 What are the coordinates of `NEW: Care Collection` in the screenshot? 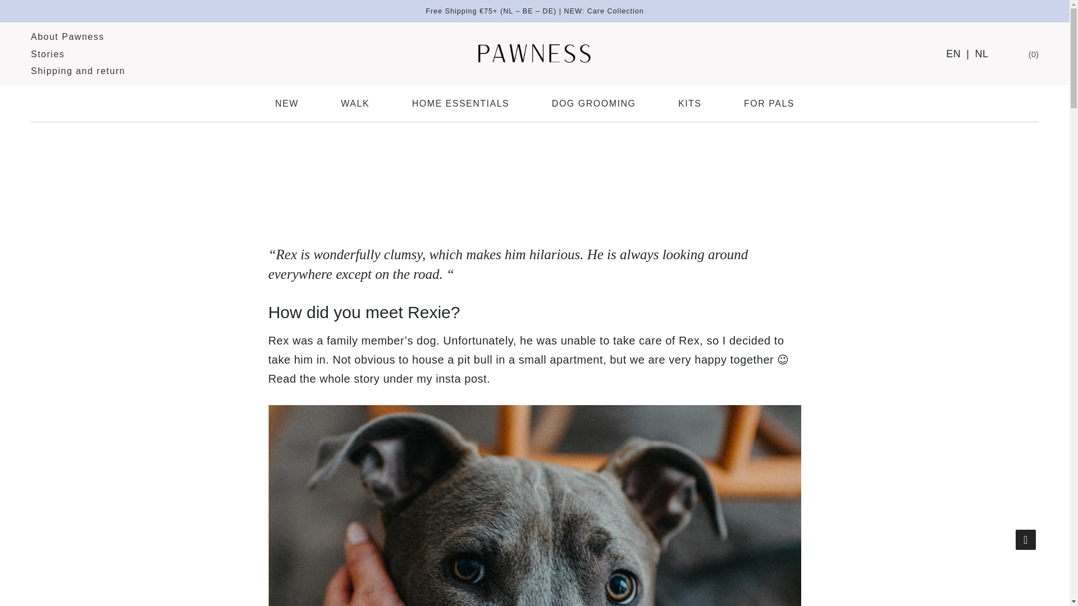 It's located at (77, 71).